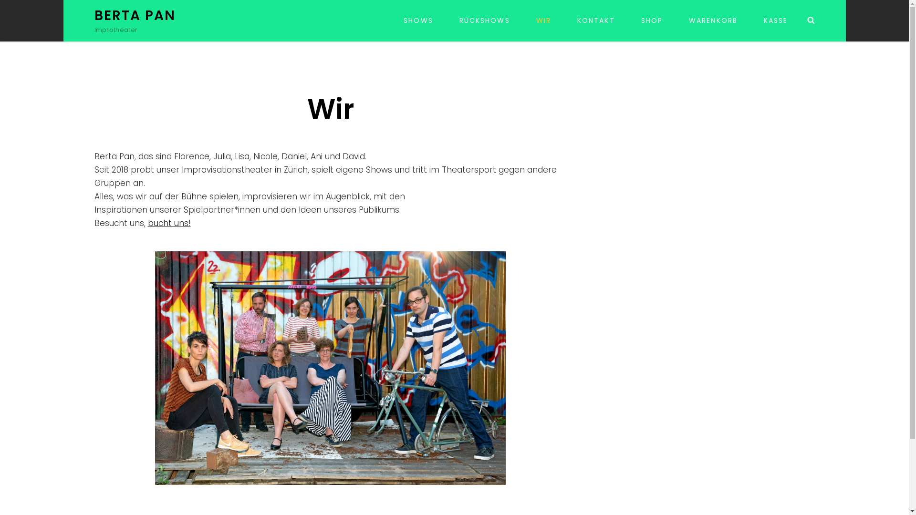 Image resolution: width=916 pixels, height=515 pixels. Describe the element at coordinates (169, 223) in the screenshot. I see `bucht uns!` at that location.